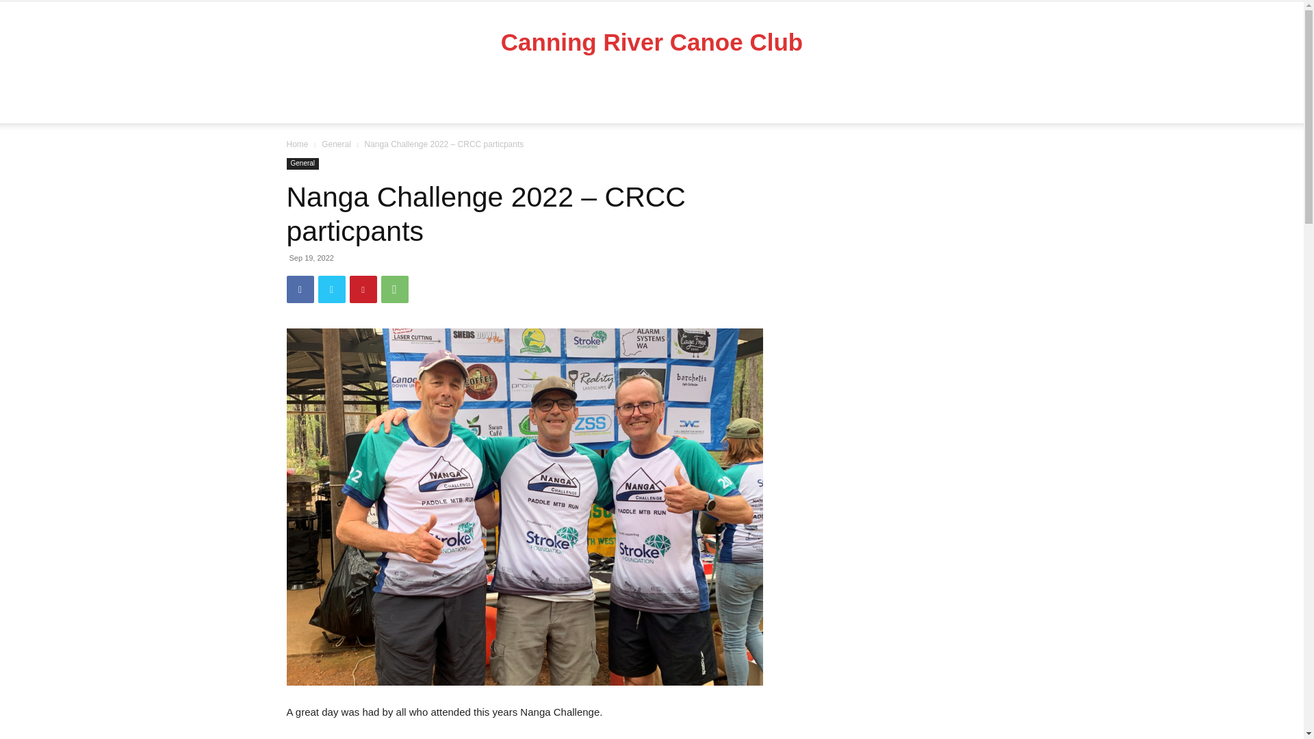 The image size is (1314, 739). I want to click on Facebook, so click(300, 289).